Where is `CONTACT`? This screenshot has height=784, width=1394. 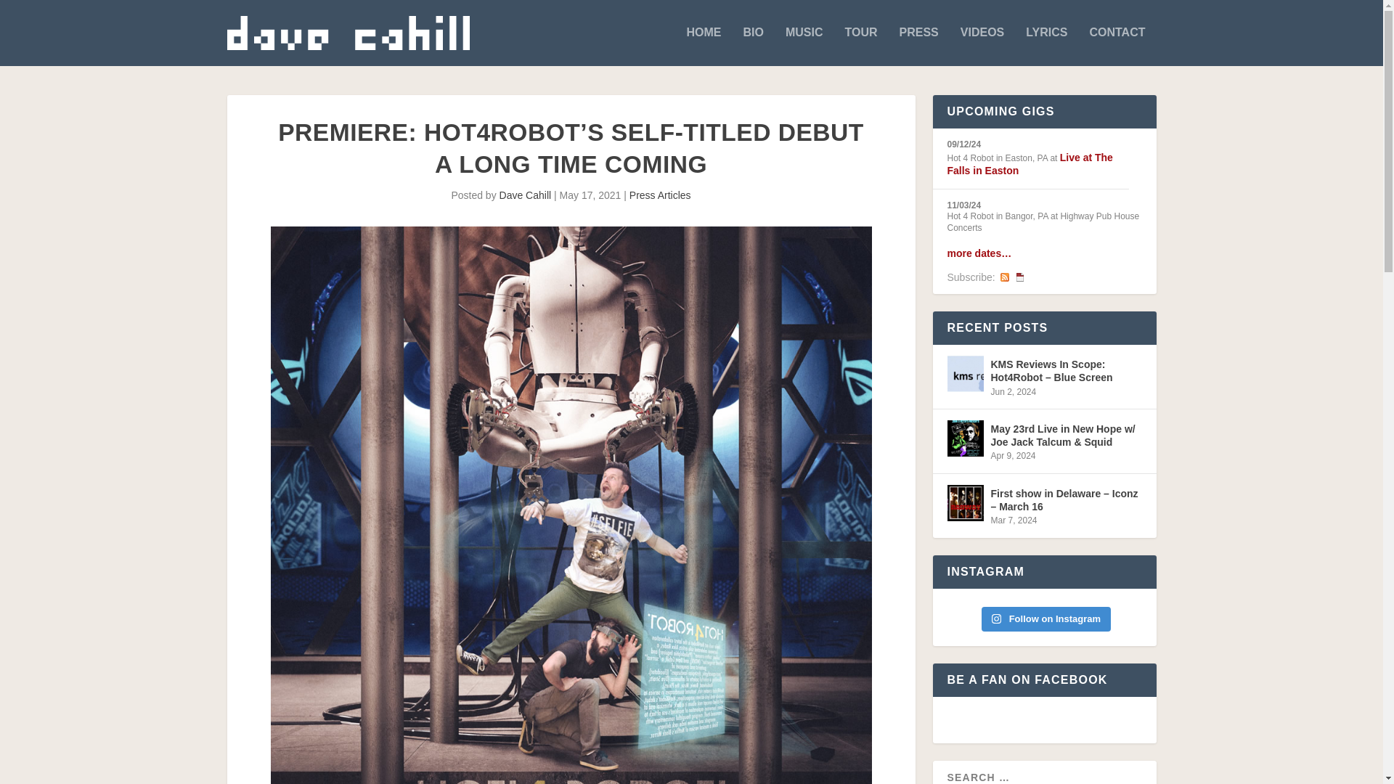 CONTACT is located at coordinates (1117, 46).